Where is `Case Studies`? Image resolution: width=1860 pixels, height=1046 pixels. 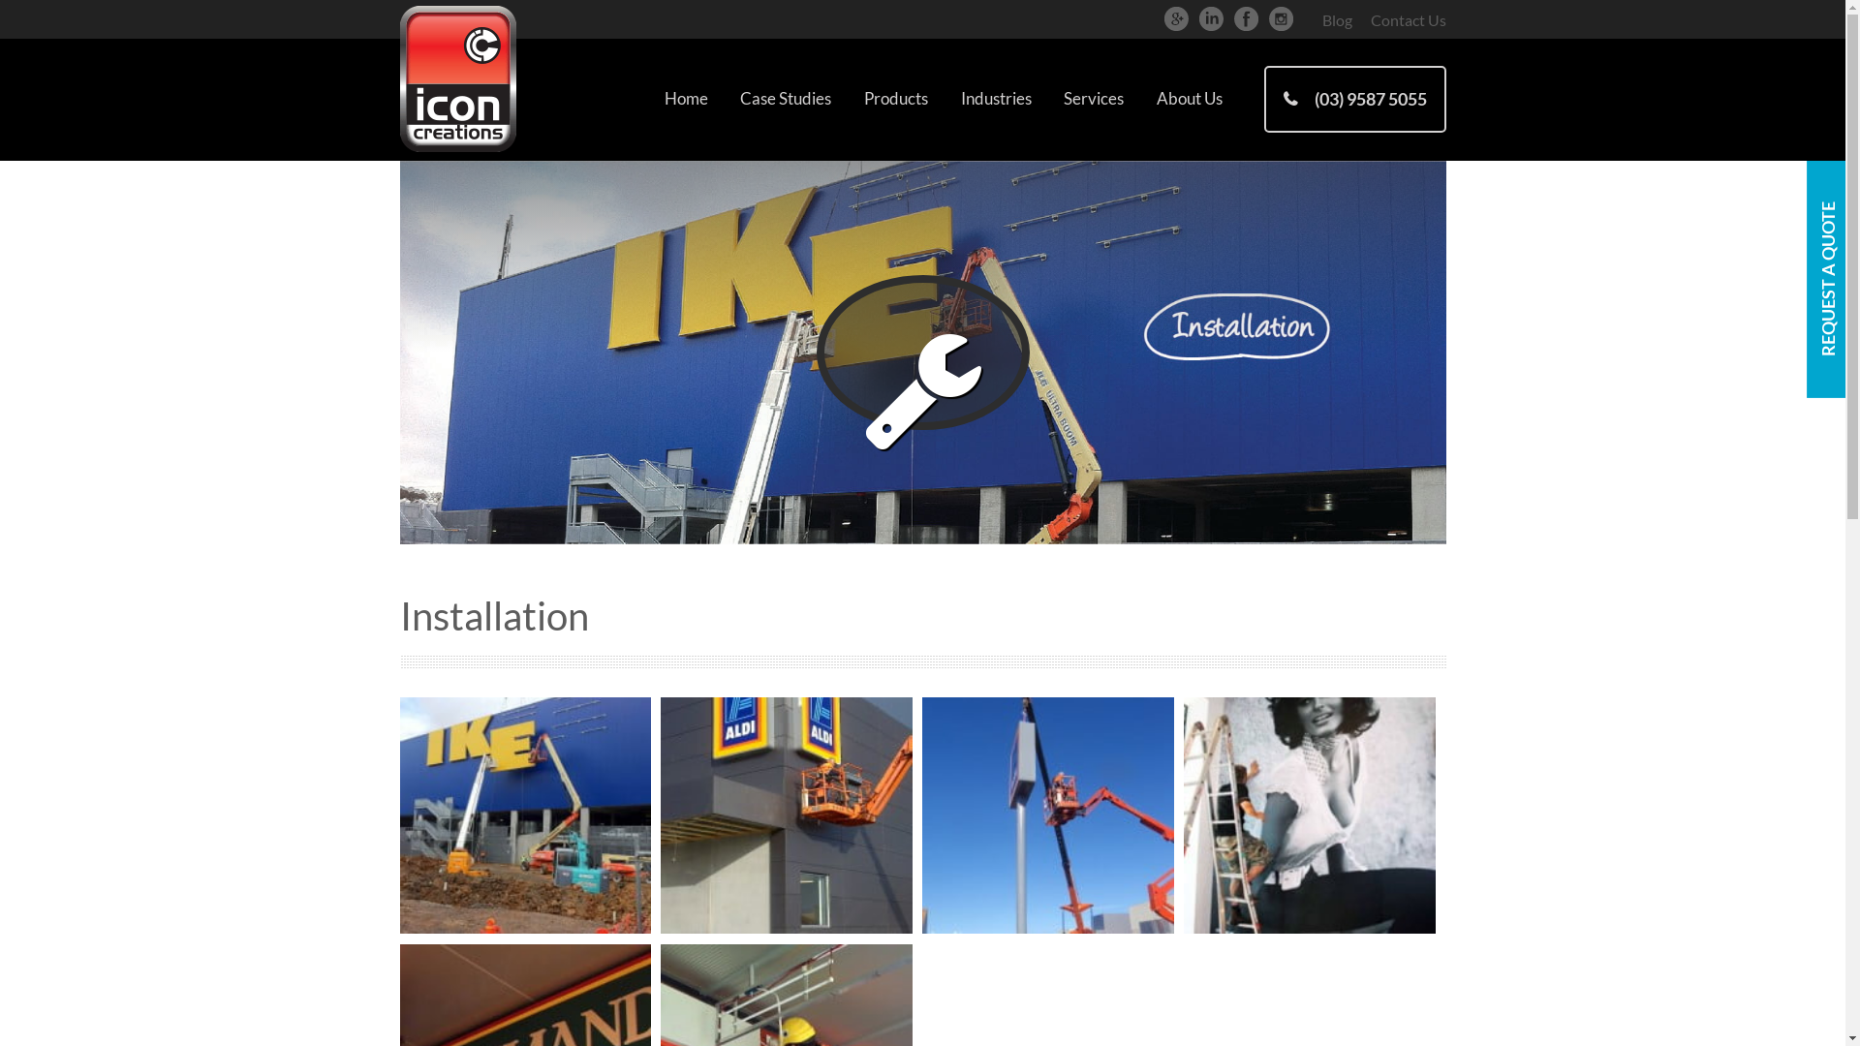
Case Studies is located at coordinates (787, 99).